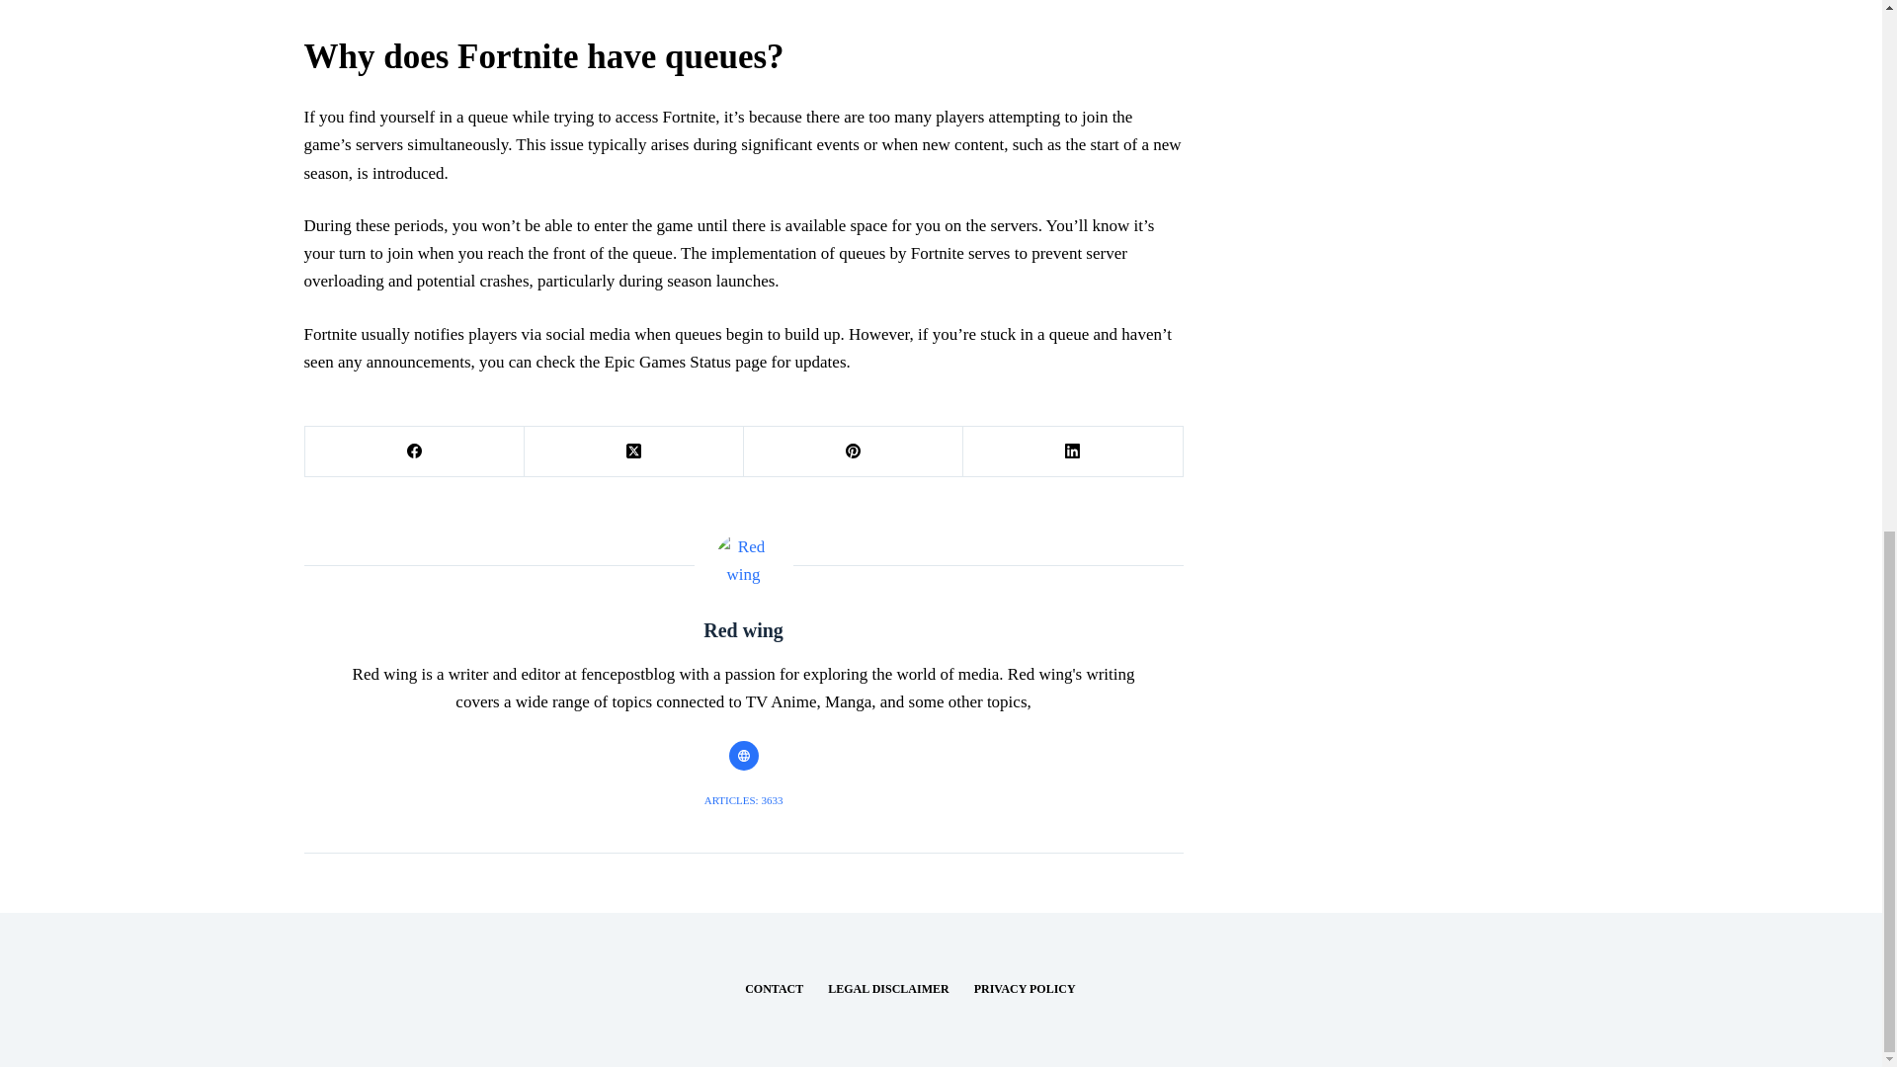 This screenshot has width=1897, height=1067. I want to click on ARTICLES: 3633, so click(743, 800).